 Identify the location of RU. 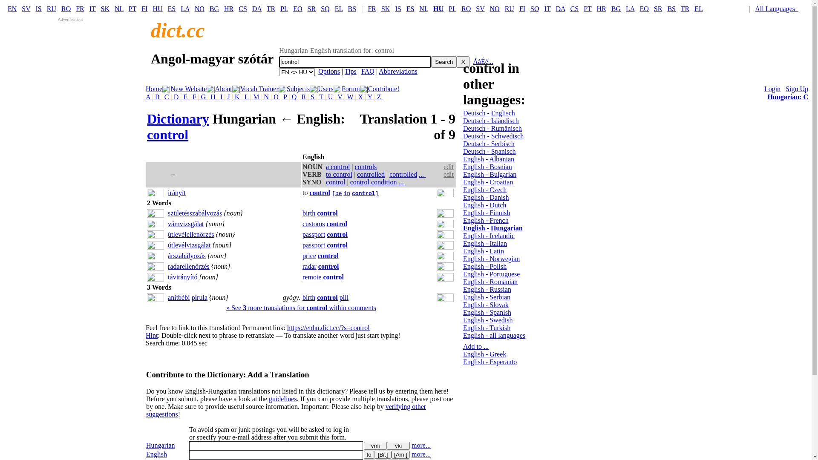
(510, 9).